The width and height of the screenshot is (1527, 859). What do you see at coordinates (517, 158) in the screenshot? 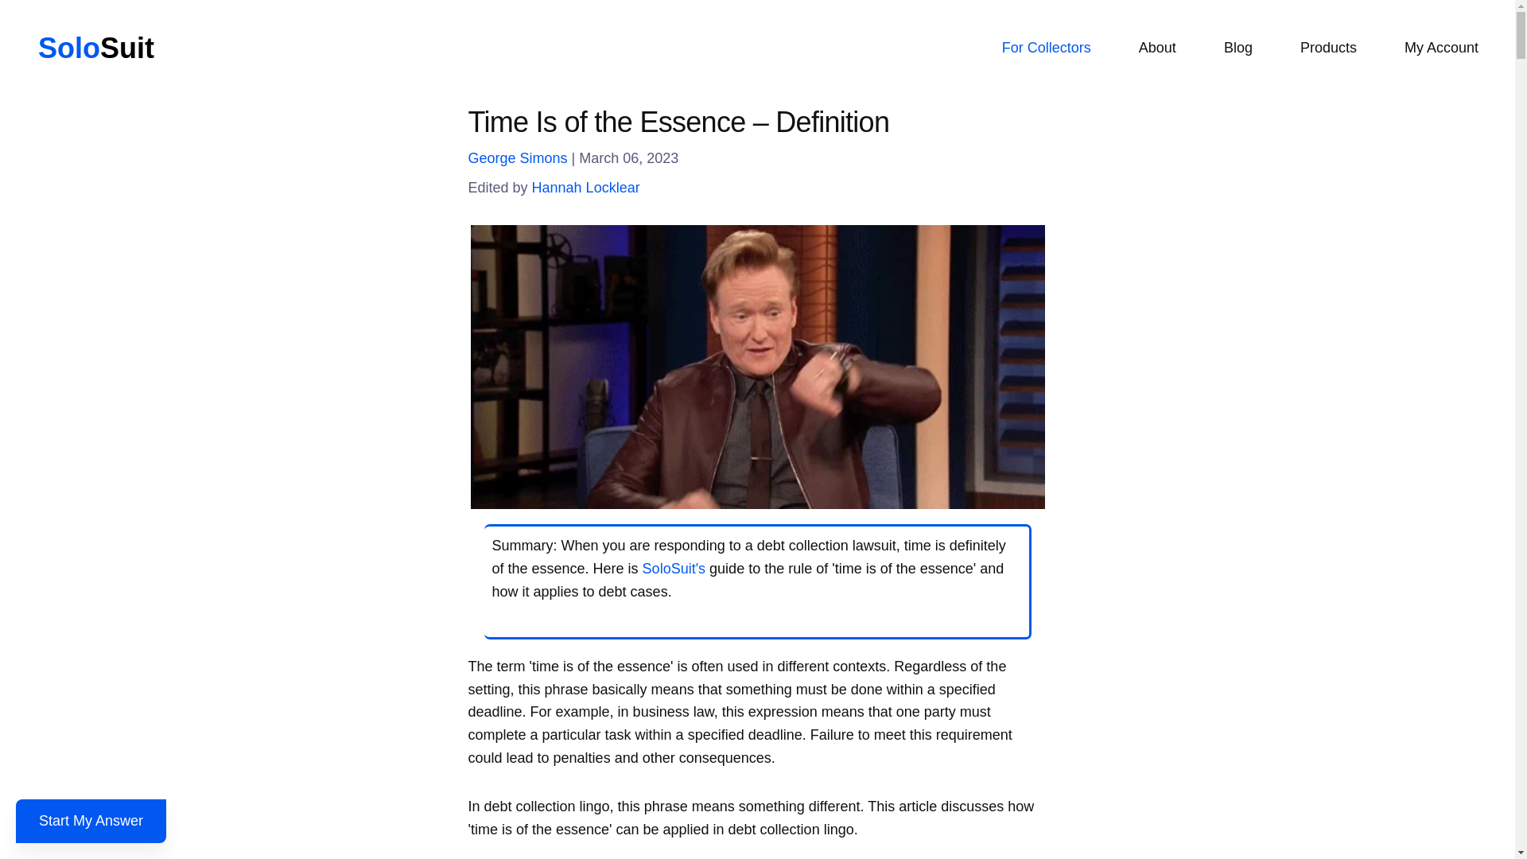
I see `George Simons` at bounding box center [517, 158].